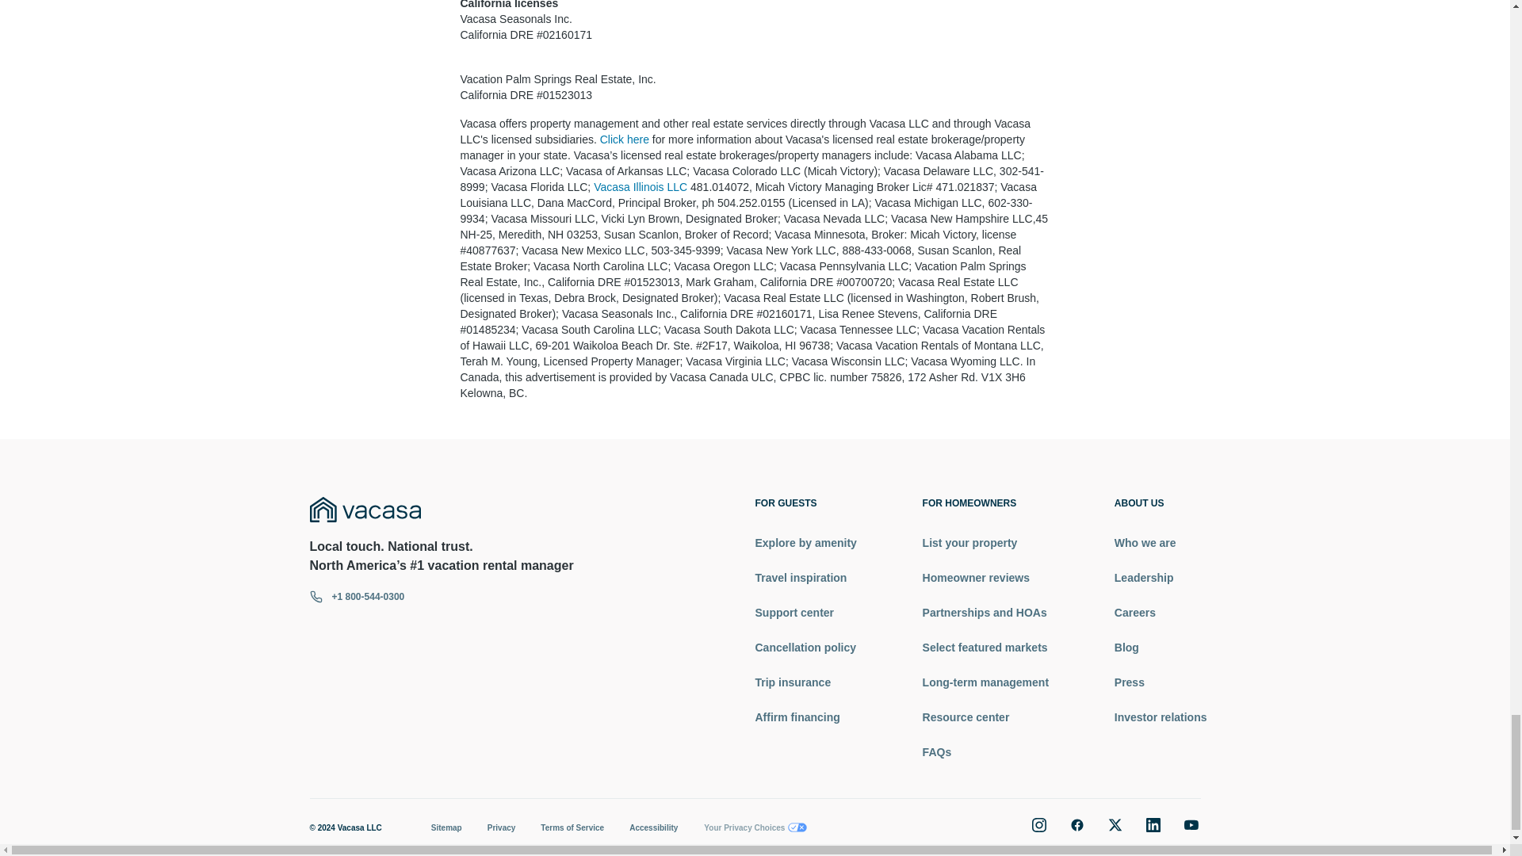 The image size is (1522, 856). Describe the element at coordinates (985, 577) in the screenshot. I see `Homeowner reviews` at that location.